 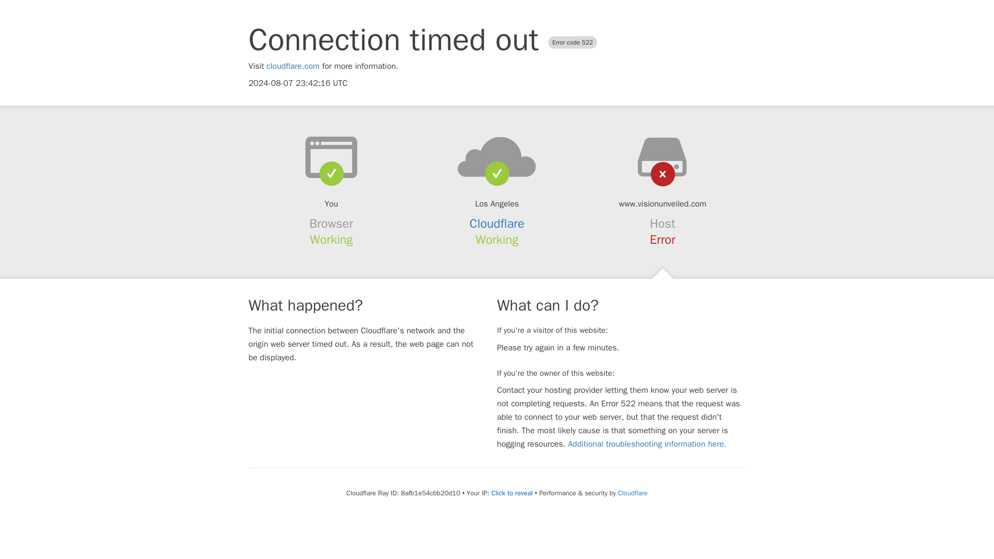 I want to click on Additional troubleshooting information here., so click(x=647, y=444).